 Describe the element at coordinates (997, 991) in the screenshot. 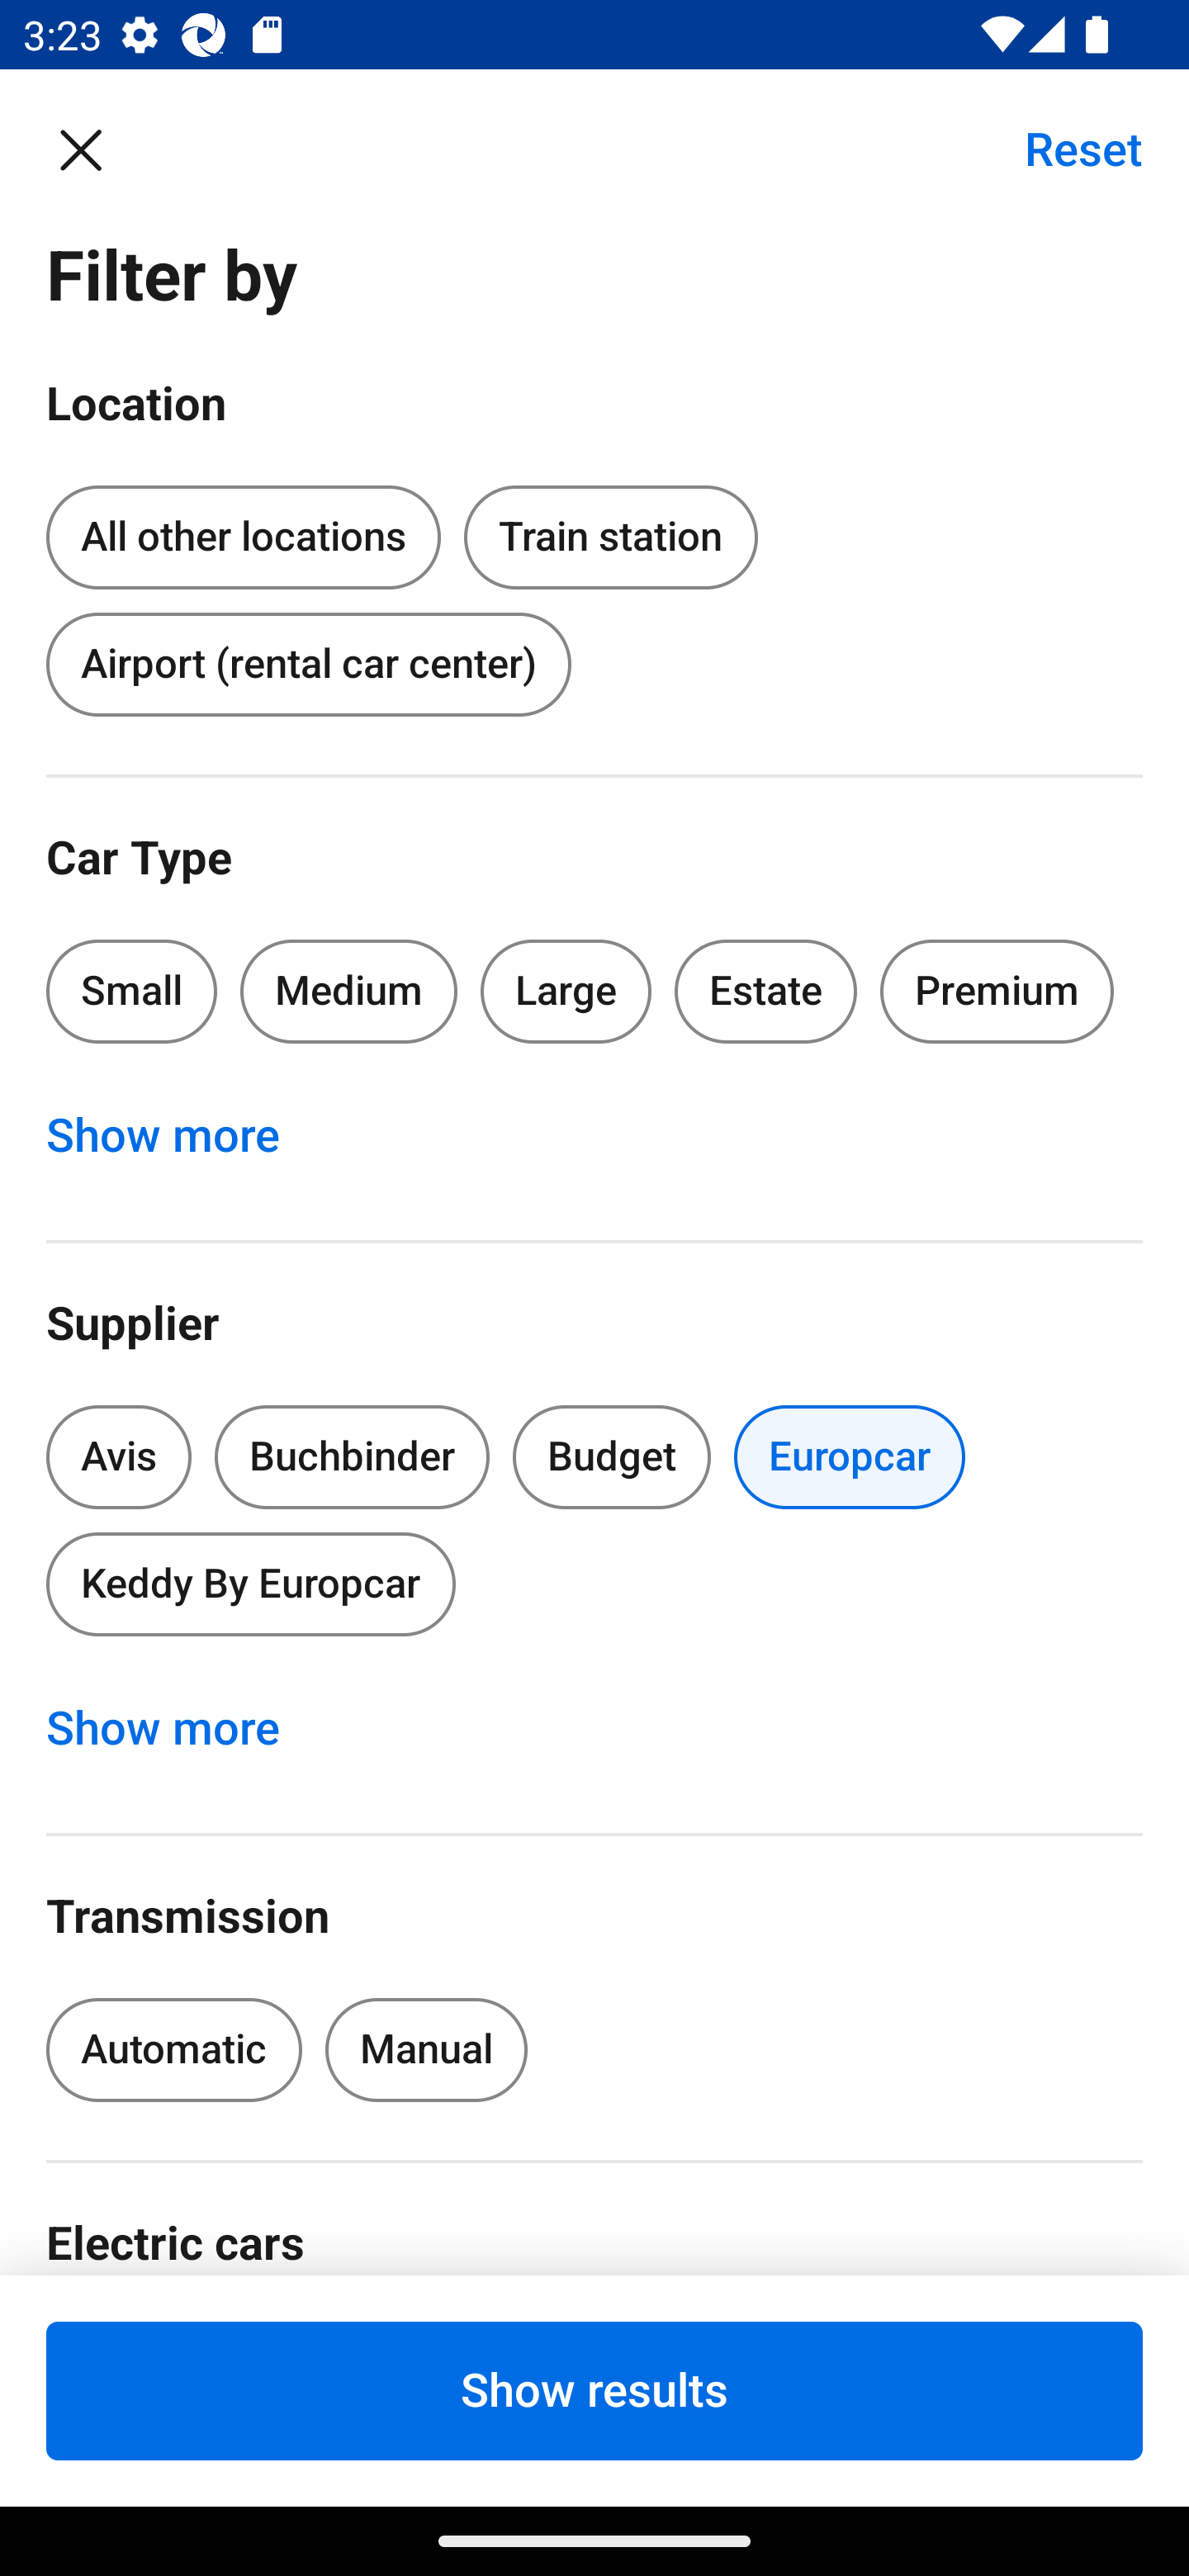

I see `Premium` at that location.